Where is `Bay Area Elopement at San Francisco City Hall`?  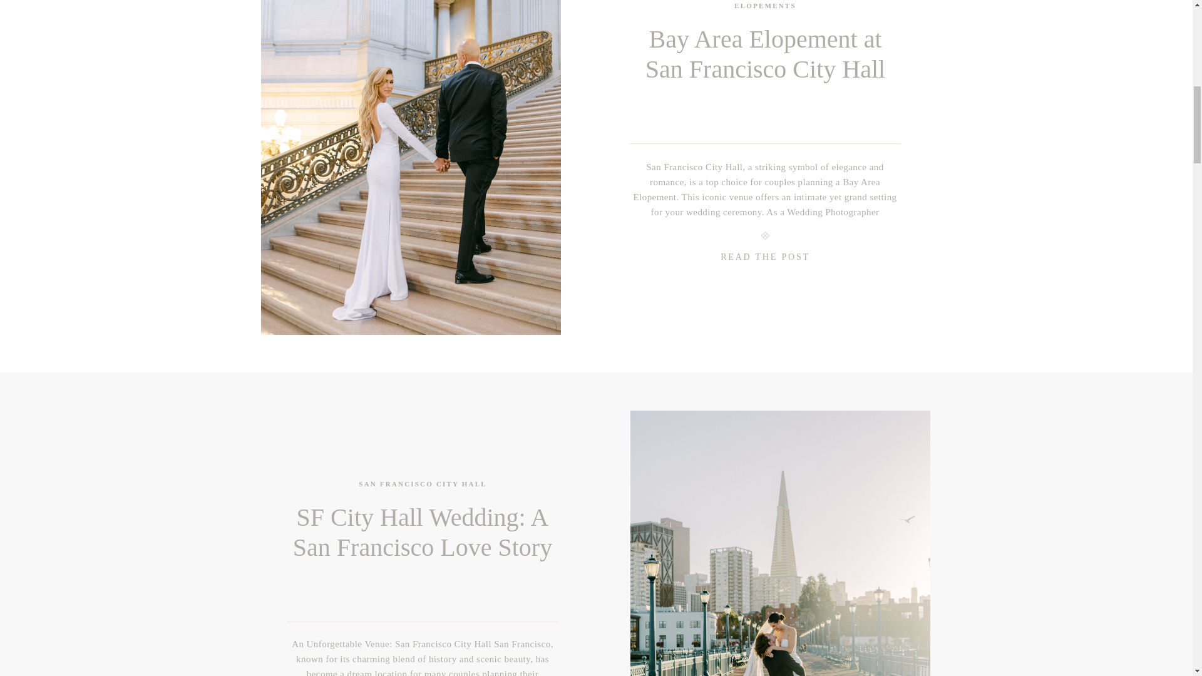 Bay Area Elopement at San Francisco City Hall is located at coordinates (765, 260).